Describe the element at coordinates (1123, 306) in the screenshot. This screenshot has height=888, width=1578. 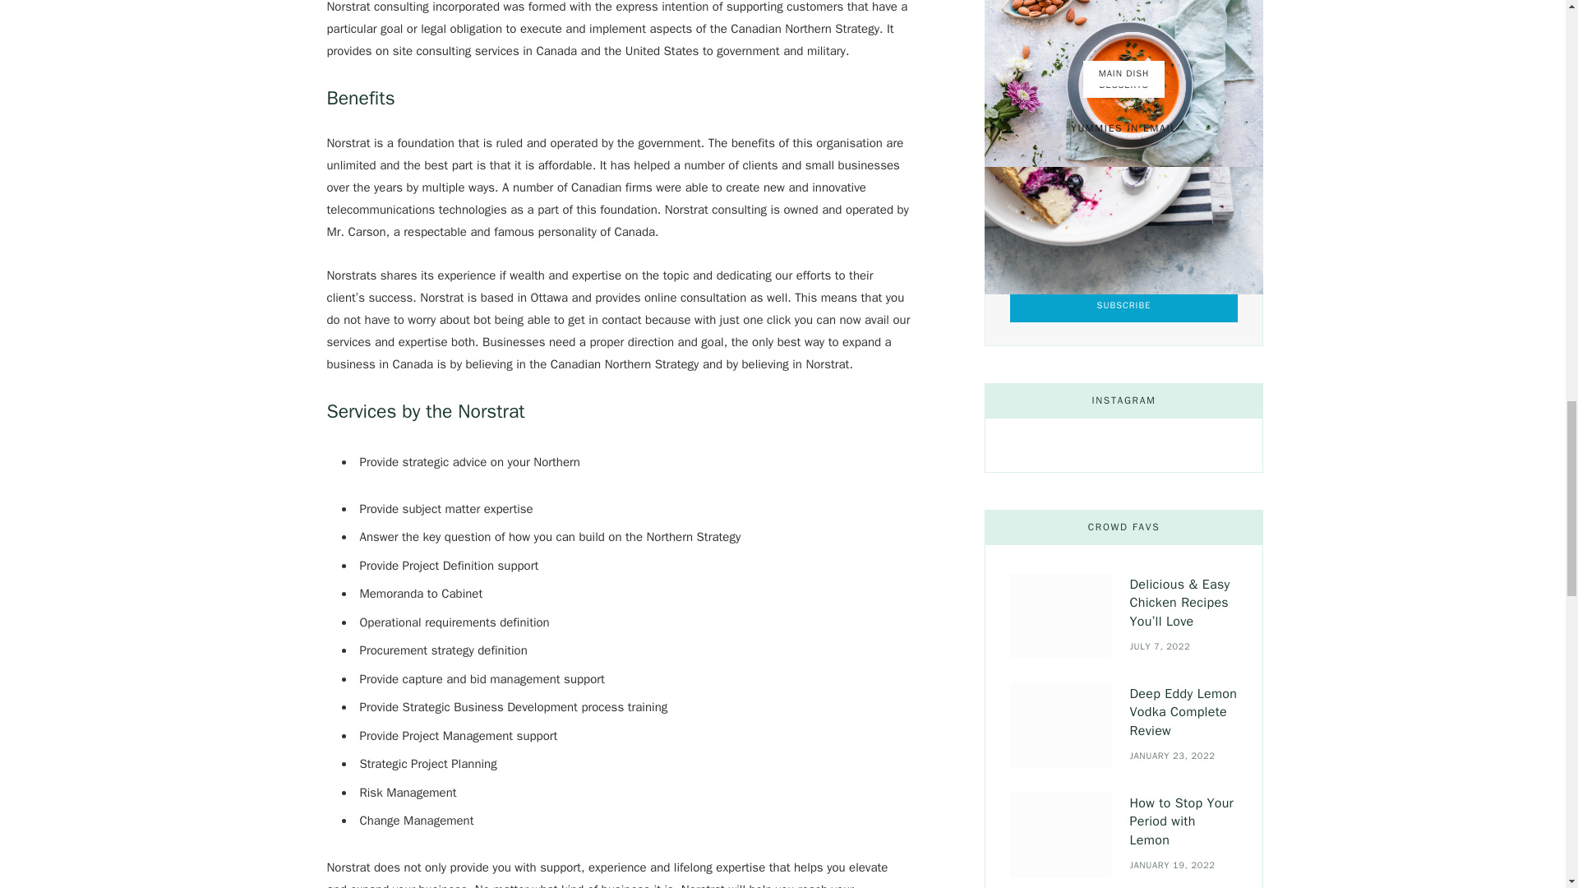
I see `Subscribe` at that location.